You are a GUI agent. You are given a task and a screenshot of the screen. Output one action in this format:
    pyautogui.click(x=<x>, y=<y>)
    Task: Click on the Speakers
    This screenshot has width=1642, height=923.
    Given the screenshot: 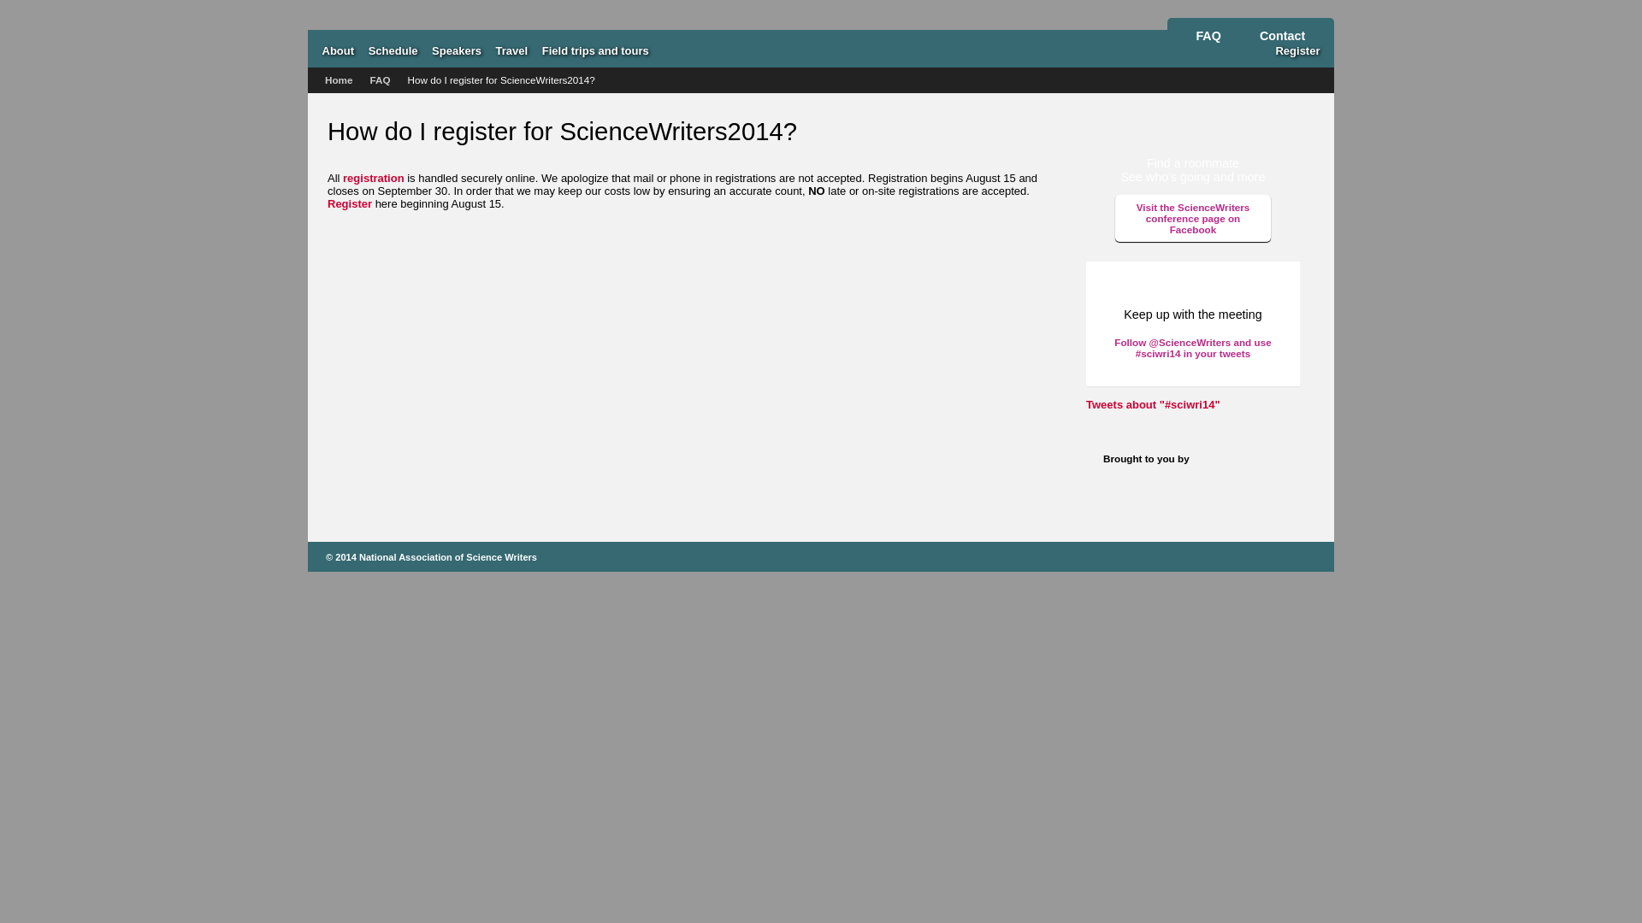 What is the action you would take?
    pyautogui.click(x=457, y=50)
    